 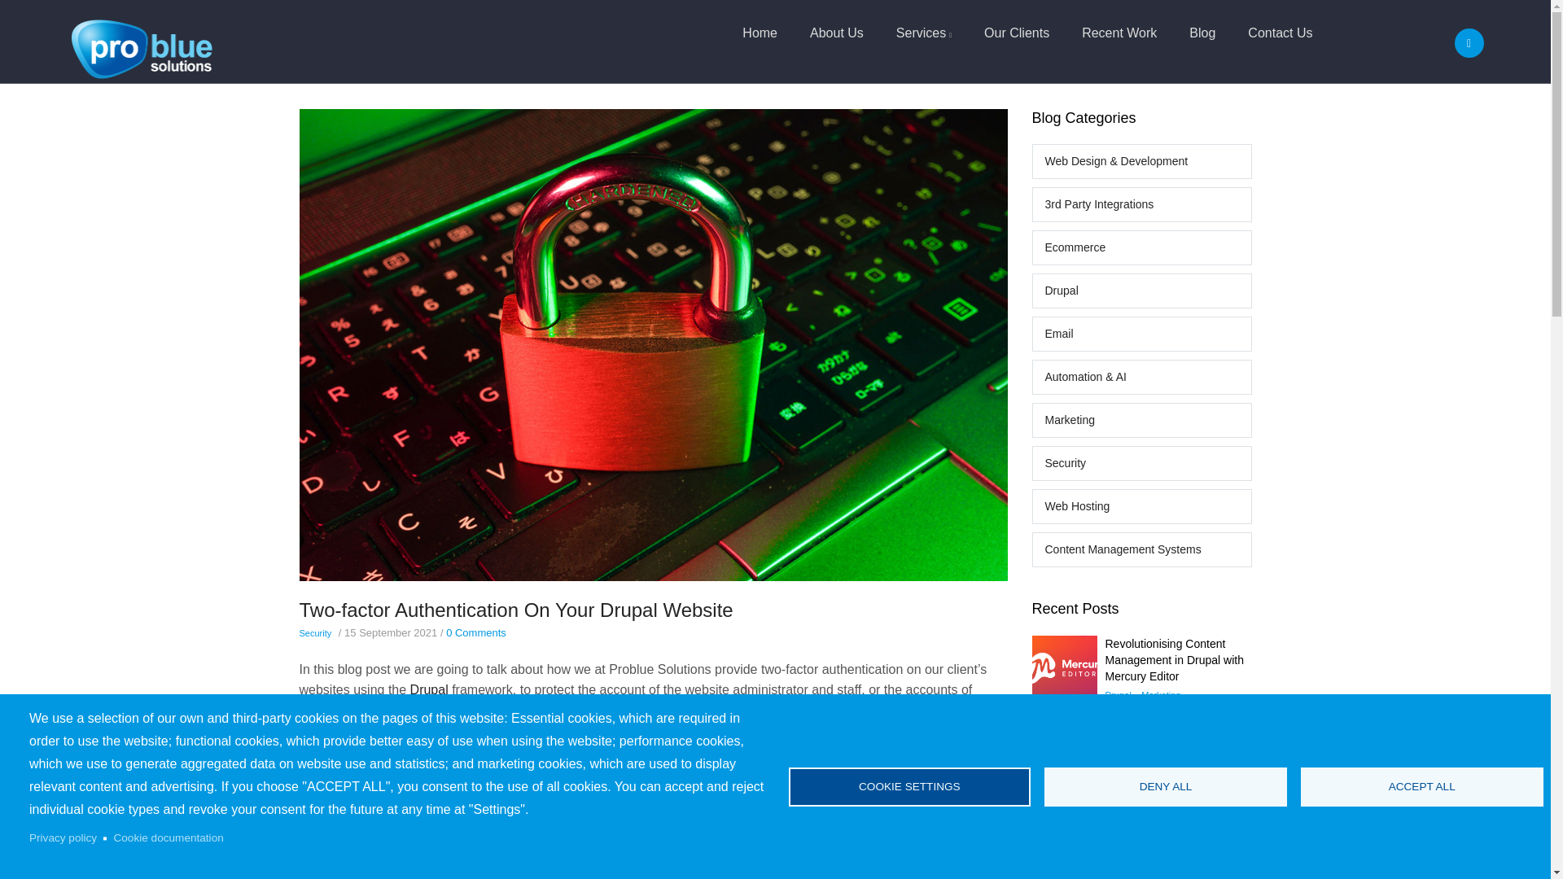 What do you see at coordinates (1016, 33) in the screenshot?
I see `Our Clients` at bounding box center [1016, 33].